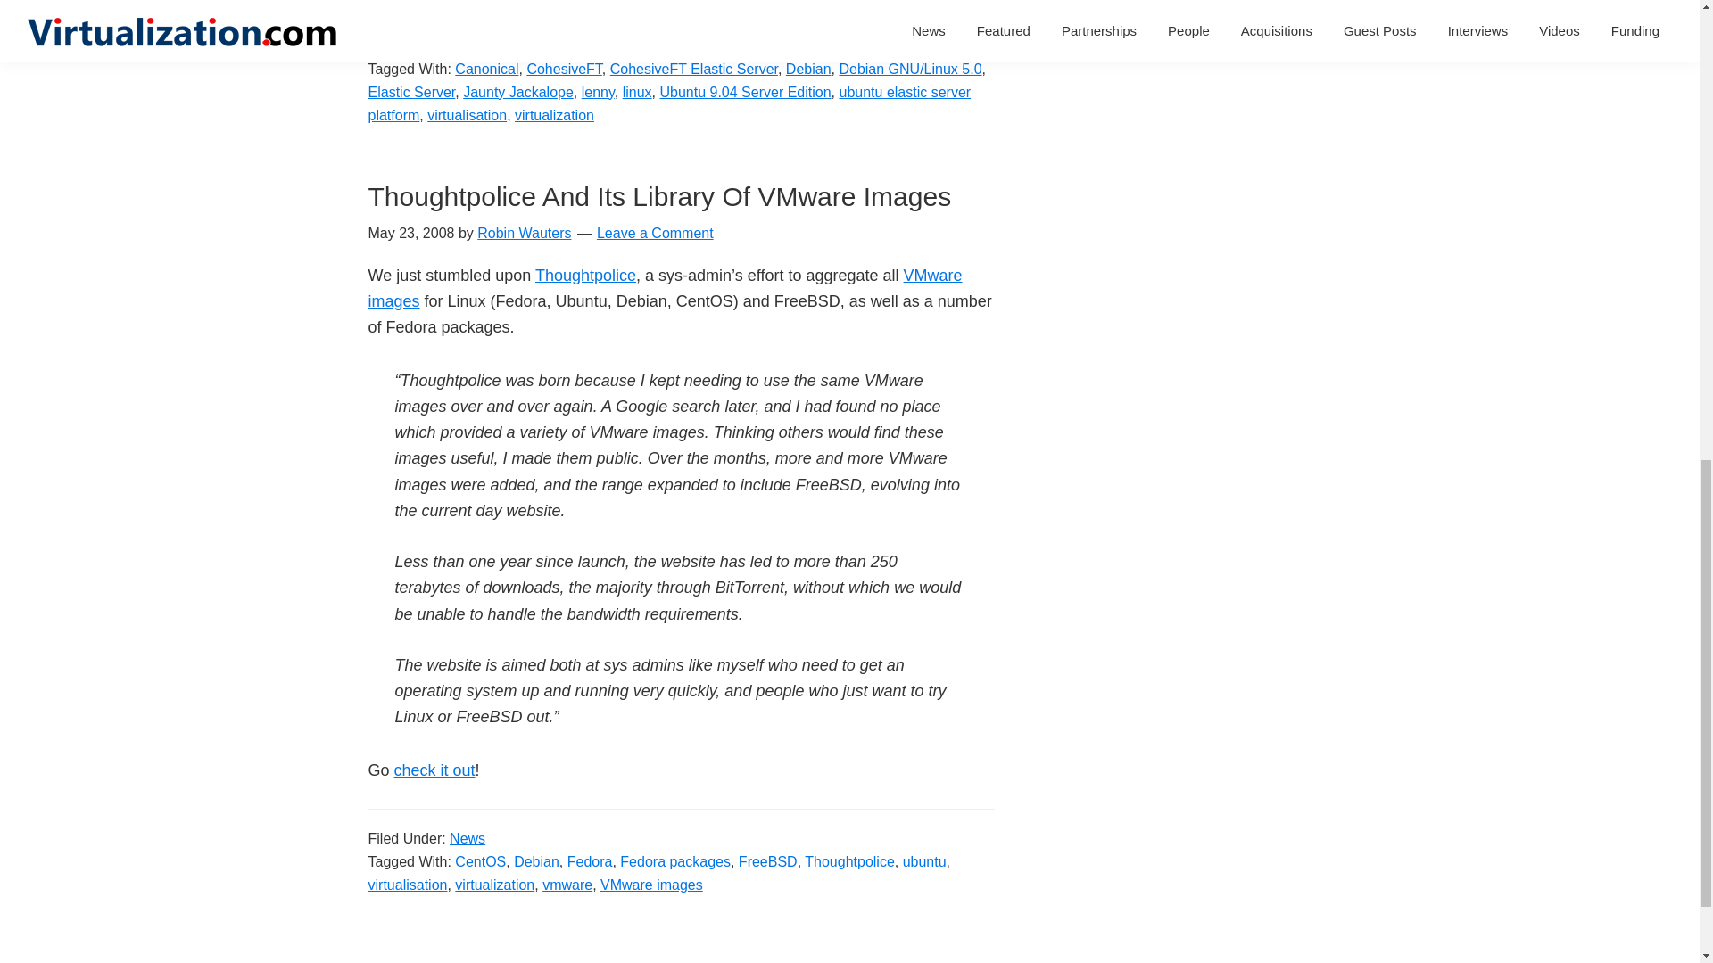 This screenshot has height=963, width=1713. What do you see at coordinates (467, 115) in the screenshot?
I see `virtualisation` at bounding box center [467, 115].